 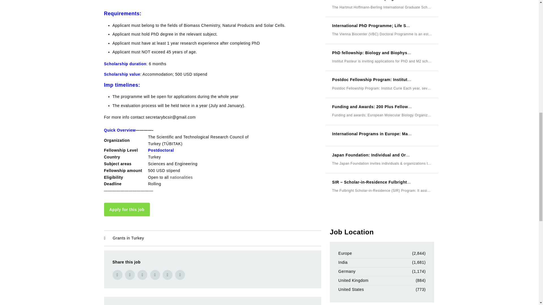 What do you see at coordinates (213, 3) in the screenshot?
I see `Advertisement` at bounding box center [213, 3].